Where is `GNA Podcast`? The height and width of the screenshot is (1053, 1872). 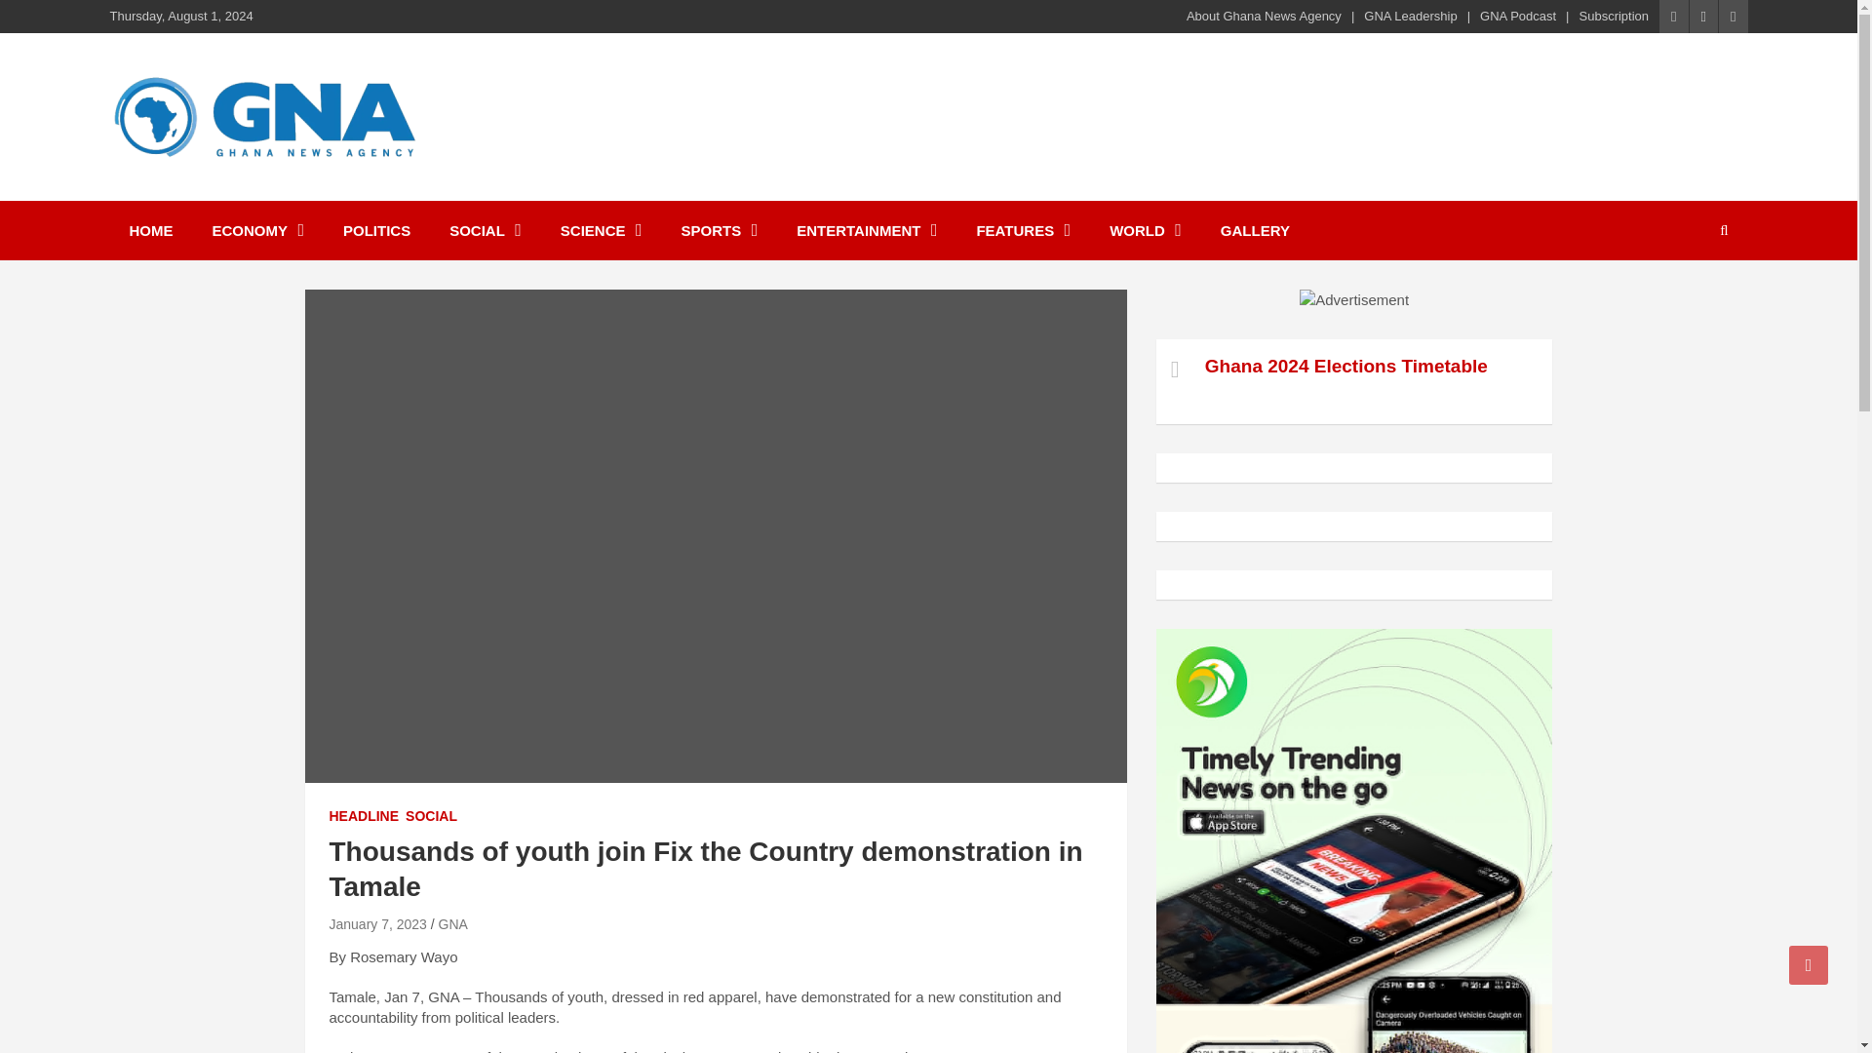
GNA Podcast is located at coordinates (1517, 16).